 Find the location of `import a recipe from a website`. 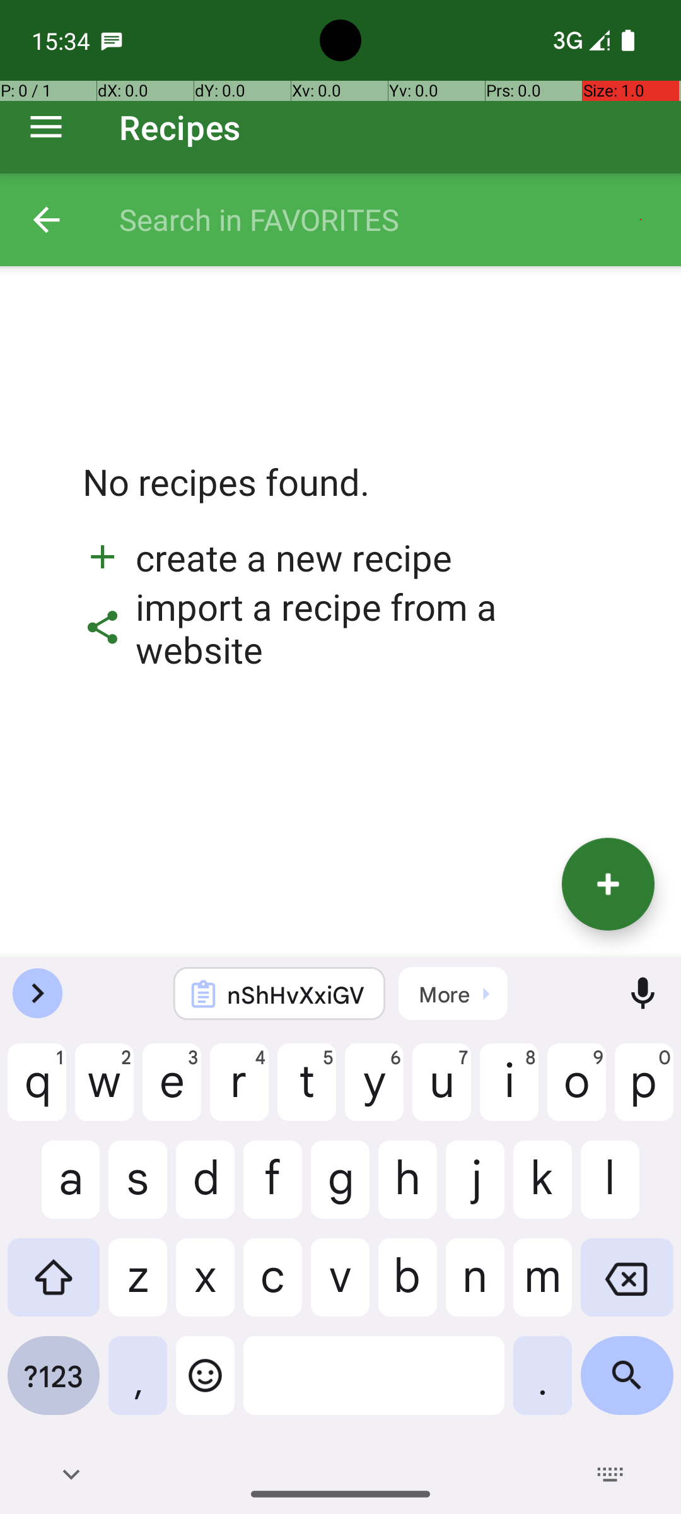

import a recipe from a website is located at coordinates (340, 628).